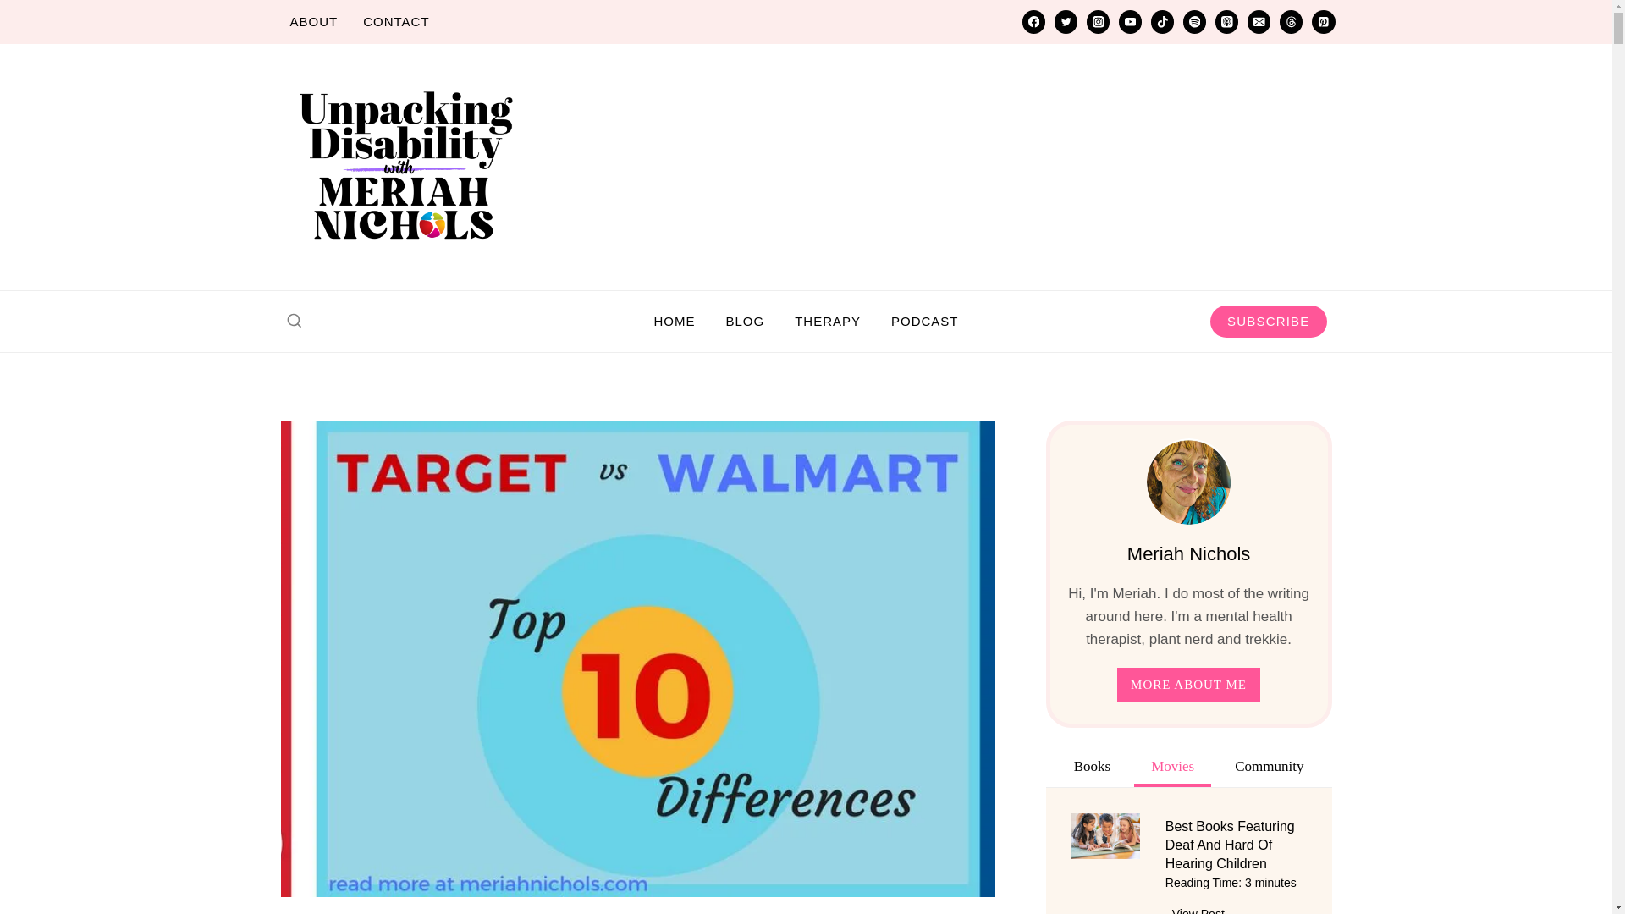 The height and width of the screenshot is (914, 1625). Describe the element at coordinates (674, 321) in the screenshot. I see `HOME` at that location.